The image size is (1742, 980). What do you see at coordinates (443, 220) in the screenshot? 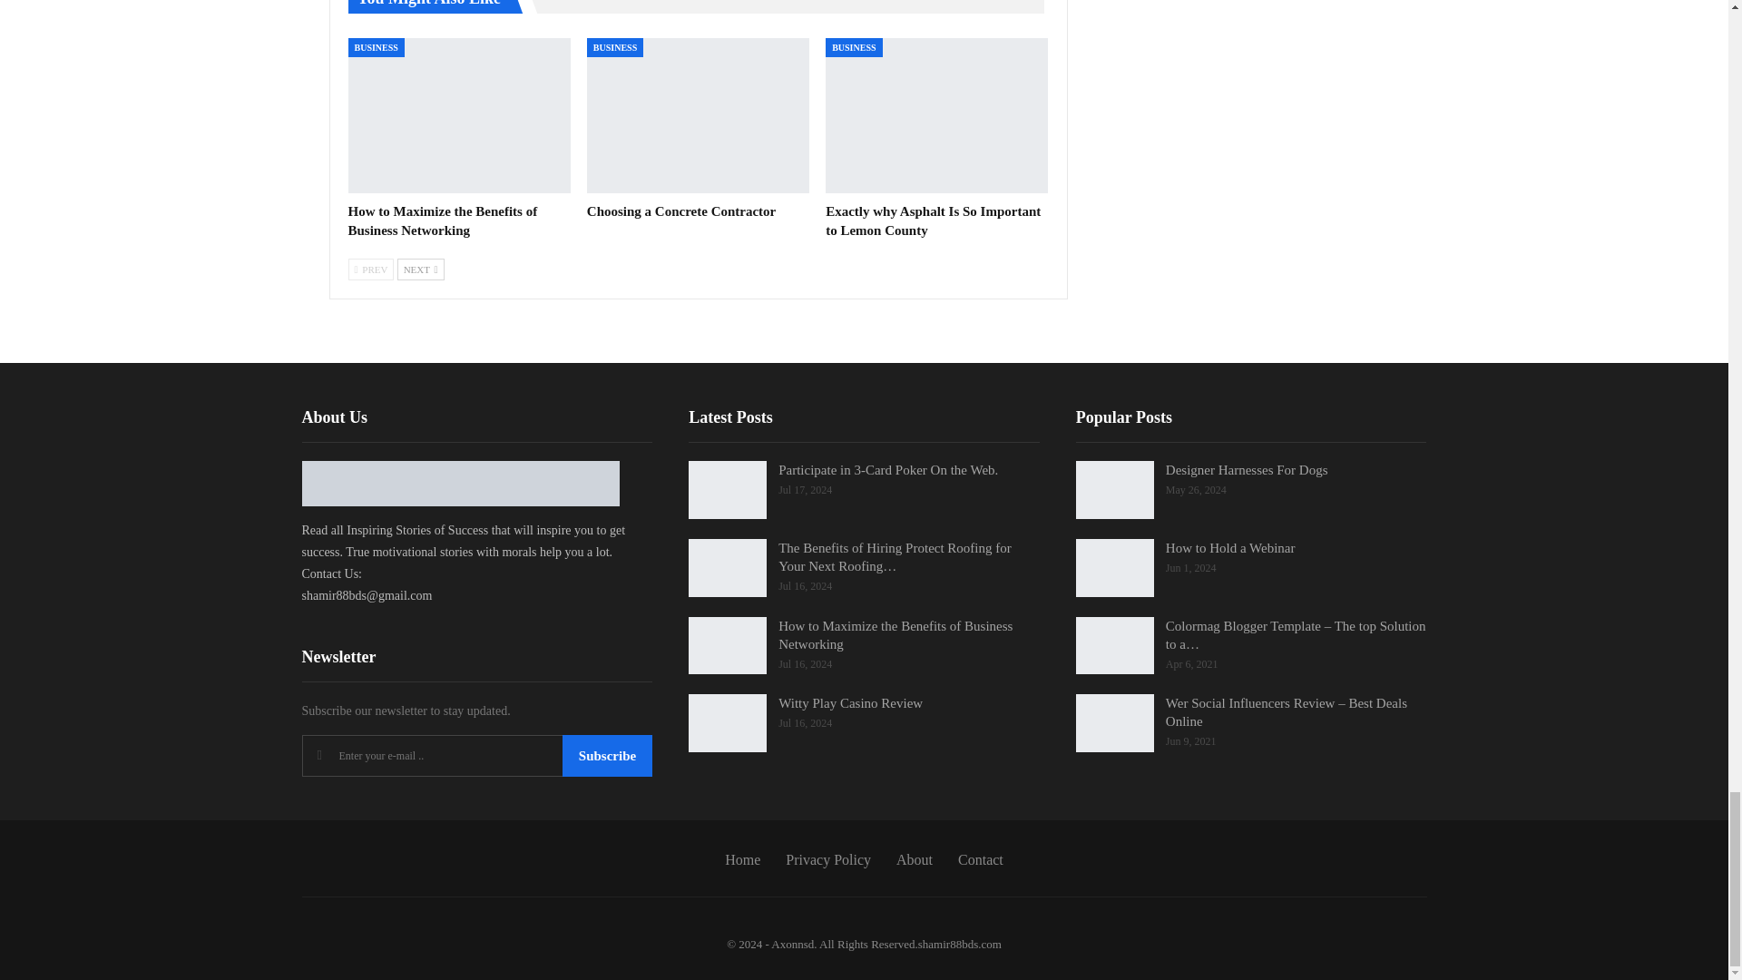
I see `How to Maximize the Benefits of Business Networking` at bounding box center [443, 220].